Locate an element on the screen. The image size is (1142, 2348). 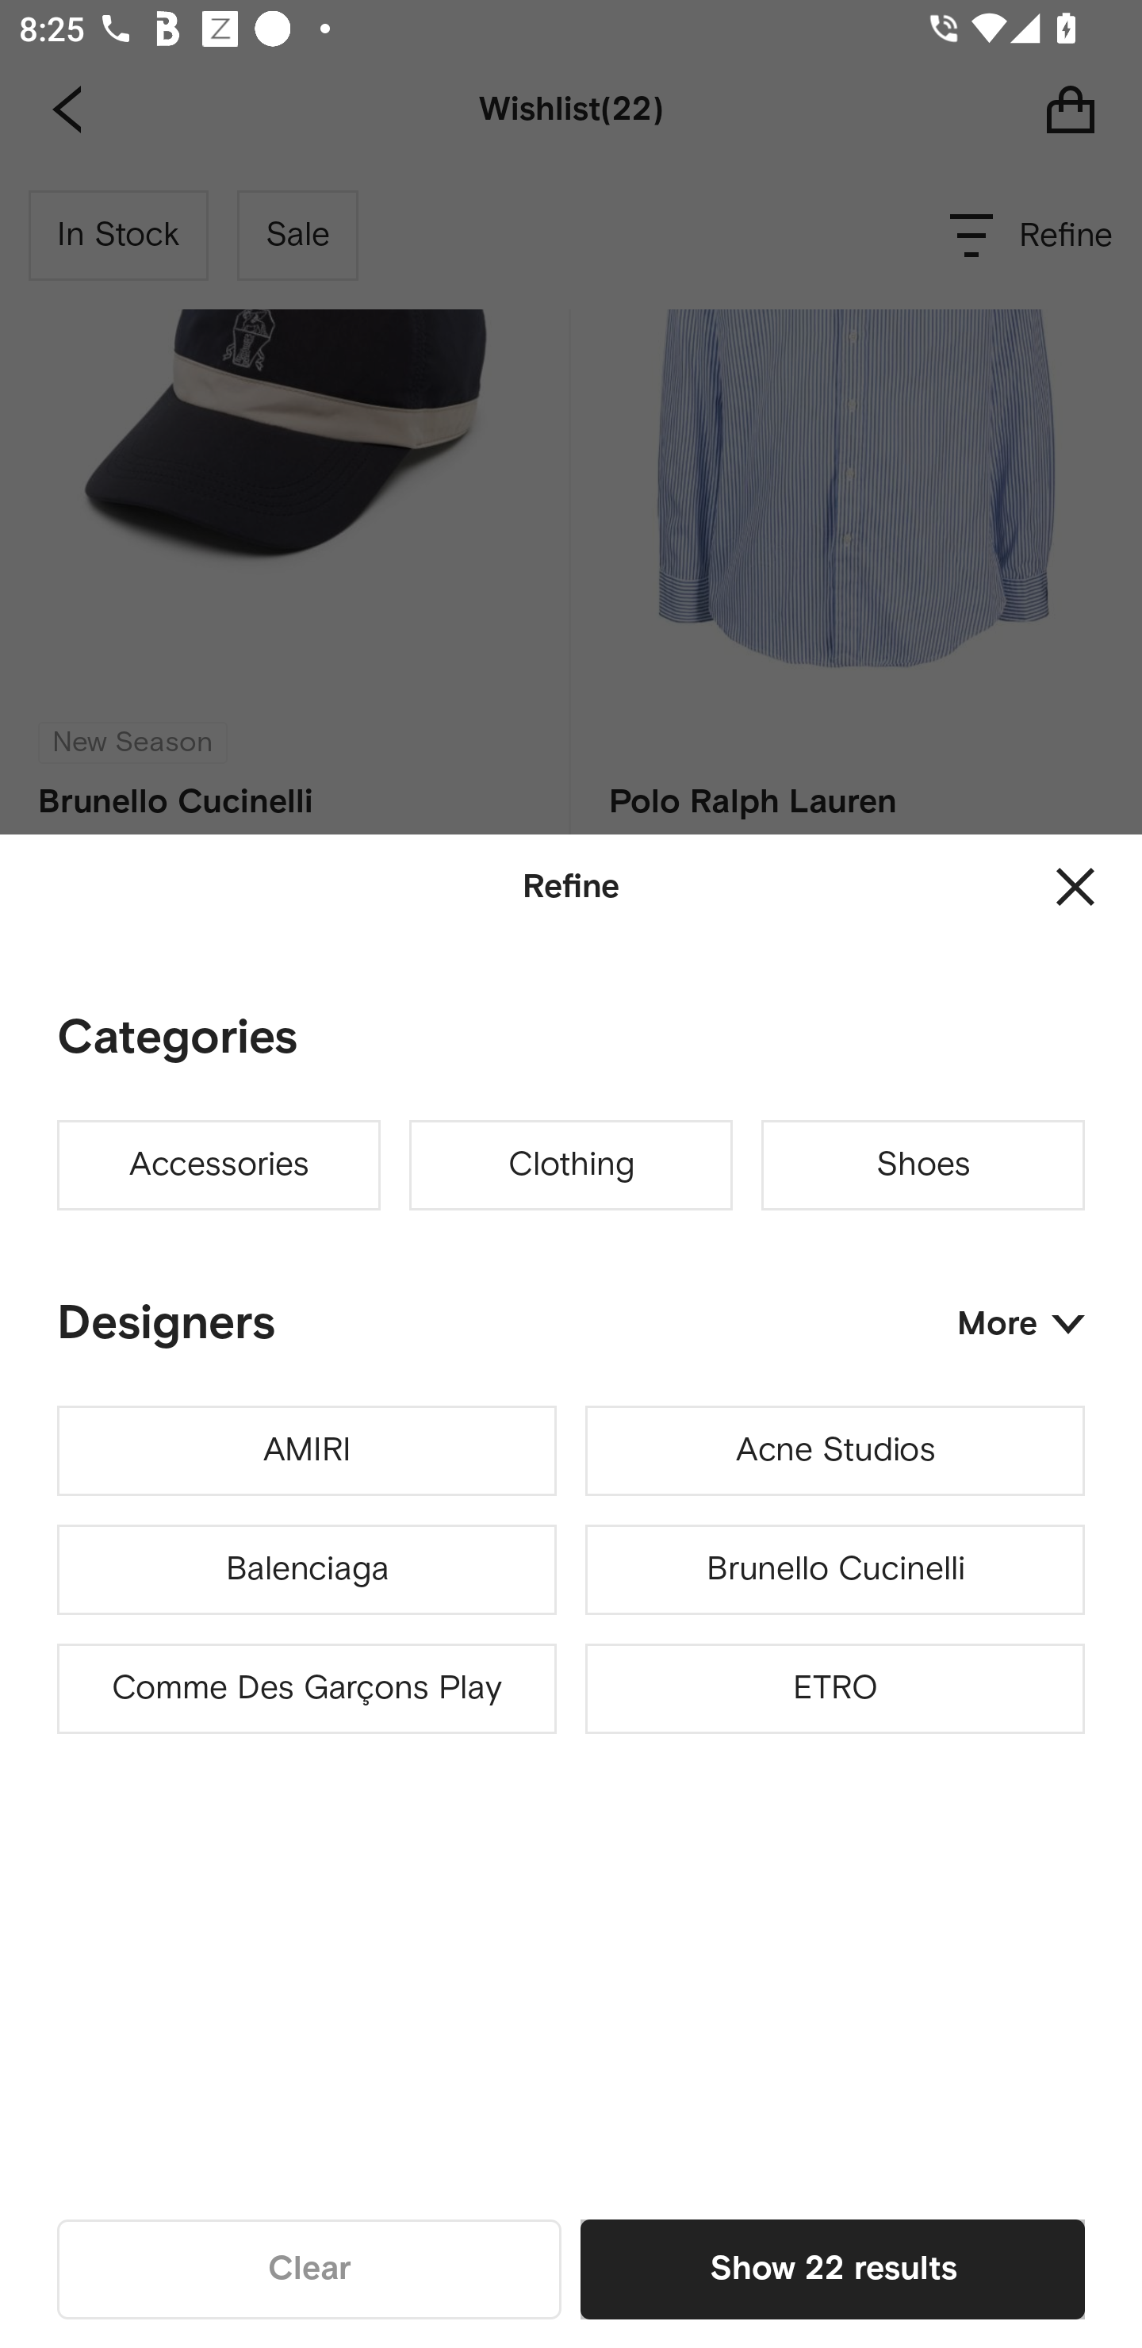
AMIRI is located at coordinates (307, 1451).